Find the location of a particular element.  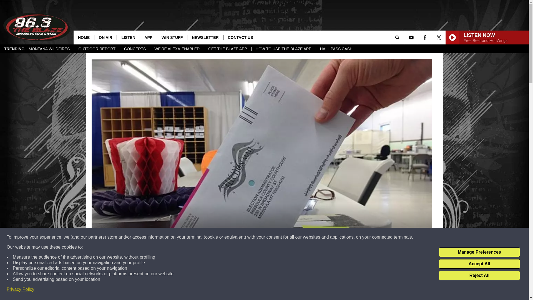

GET THE BLAZE APP is located at coordinates (227, 49).